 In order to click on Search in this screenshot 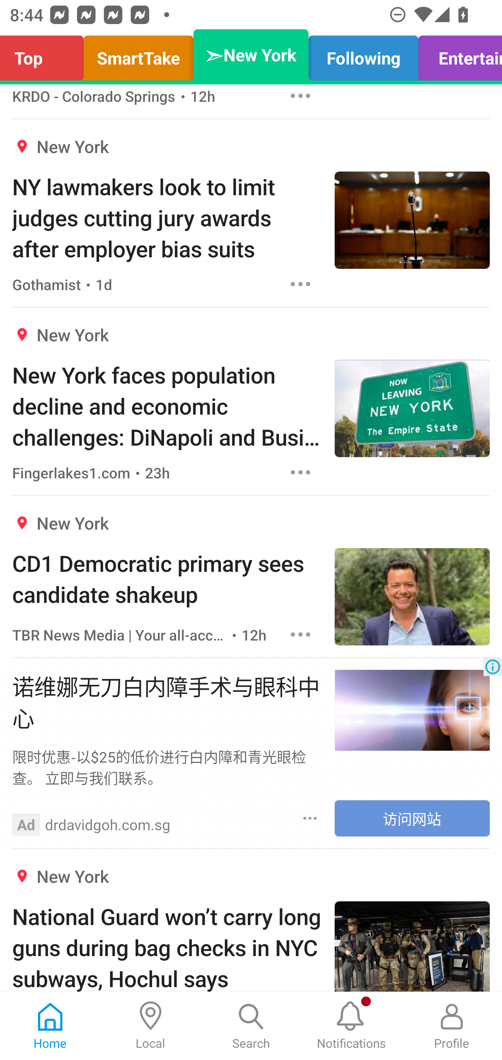, I will do `click(251, 1026)`.